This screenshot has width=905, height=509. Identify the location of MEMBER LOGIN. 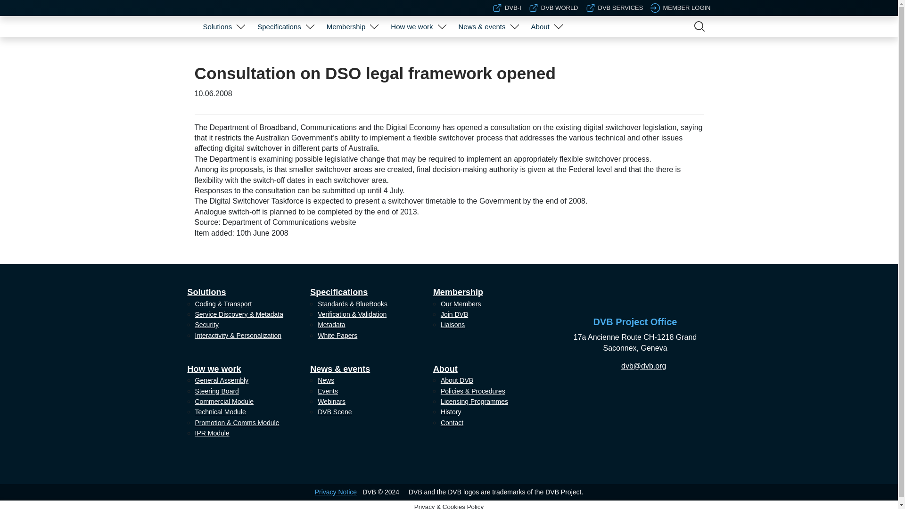
(681, 8).